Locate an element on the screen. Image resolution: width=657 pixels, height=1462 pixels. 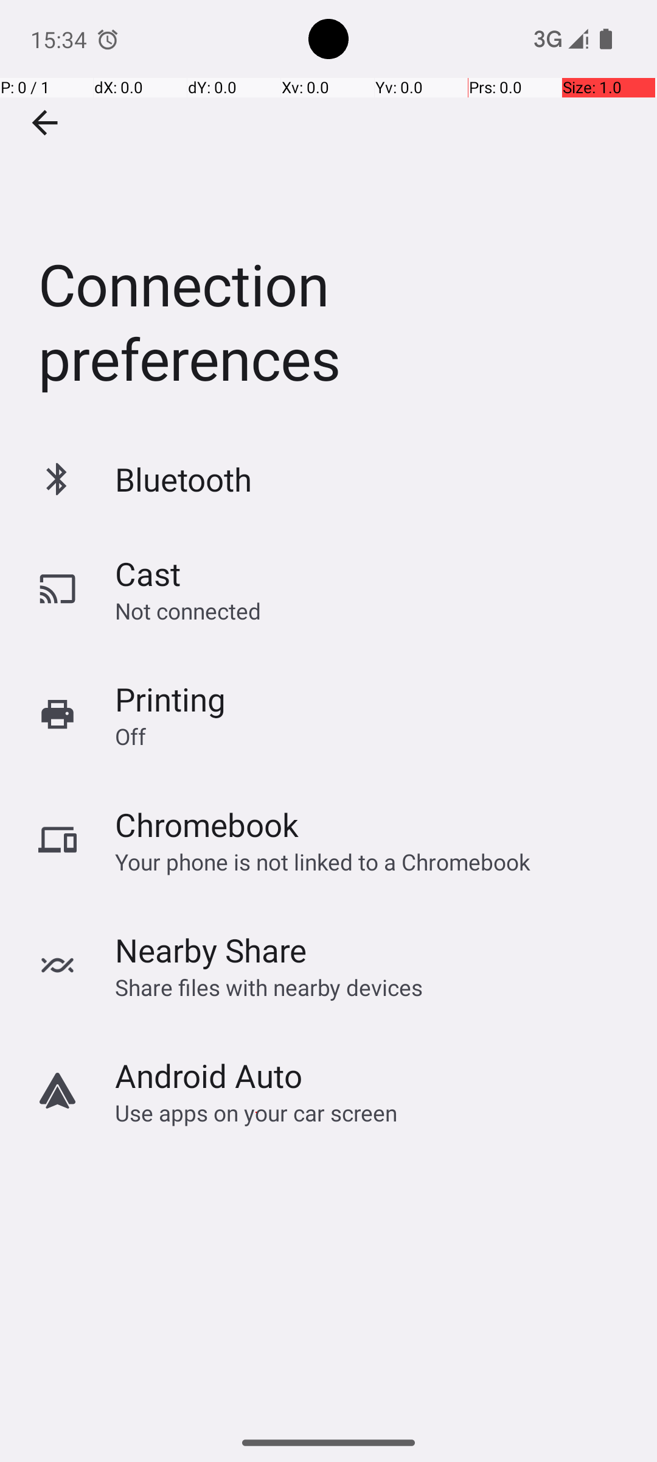
Bluetooth is located at coordinates (184, 479).